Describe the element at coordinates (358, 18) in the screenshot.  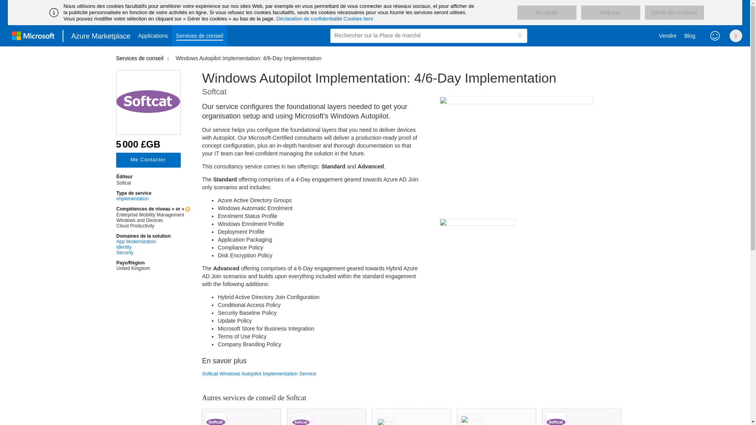
I see `Cookies tiers` at that location.